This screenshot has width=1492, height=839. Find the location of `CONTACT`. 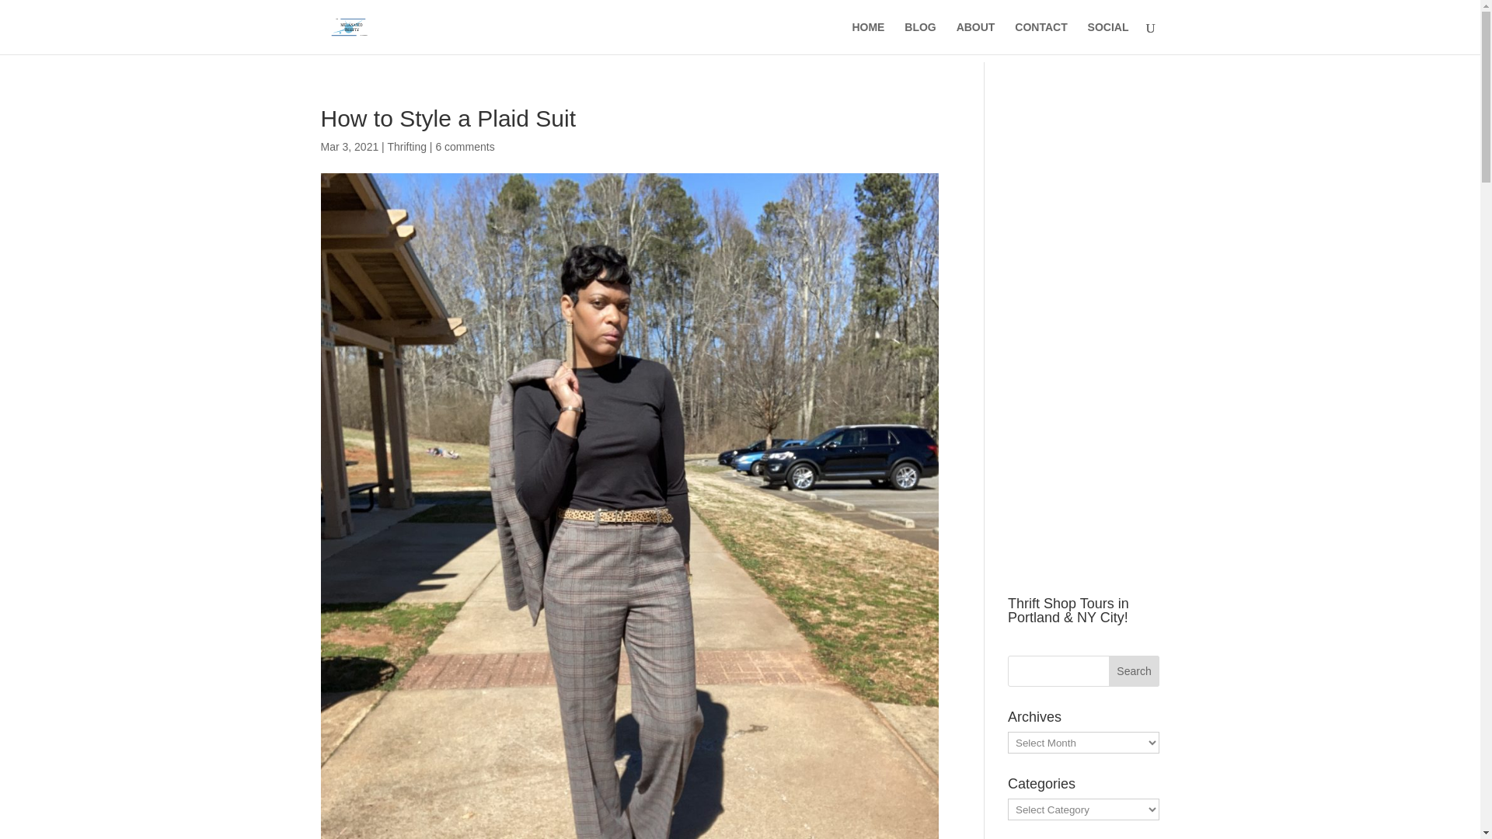

CONTACT is located at coordinates (1040, 38).